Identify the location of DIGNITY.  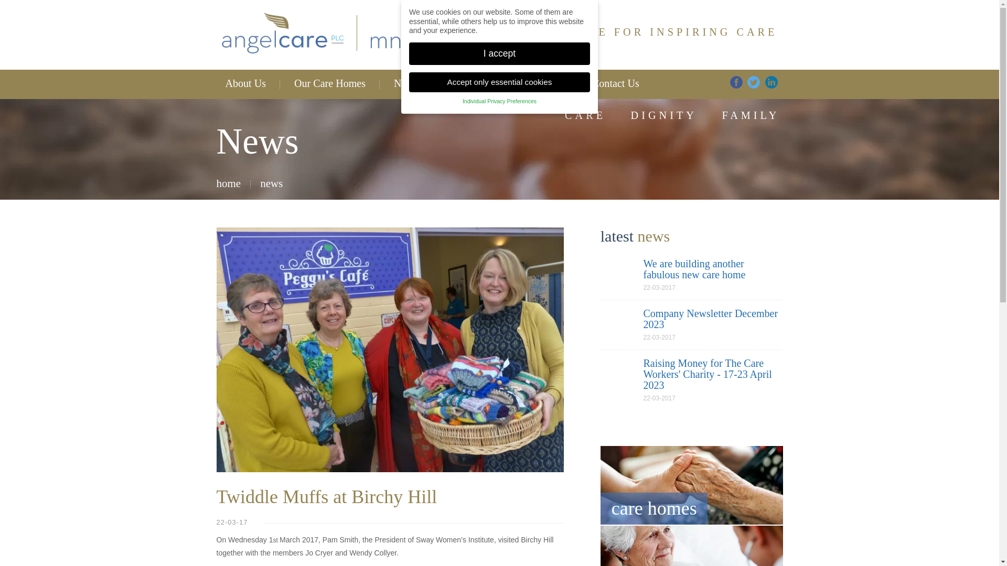
(664, 115).